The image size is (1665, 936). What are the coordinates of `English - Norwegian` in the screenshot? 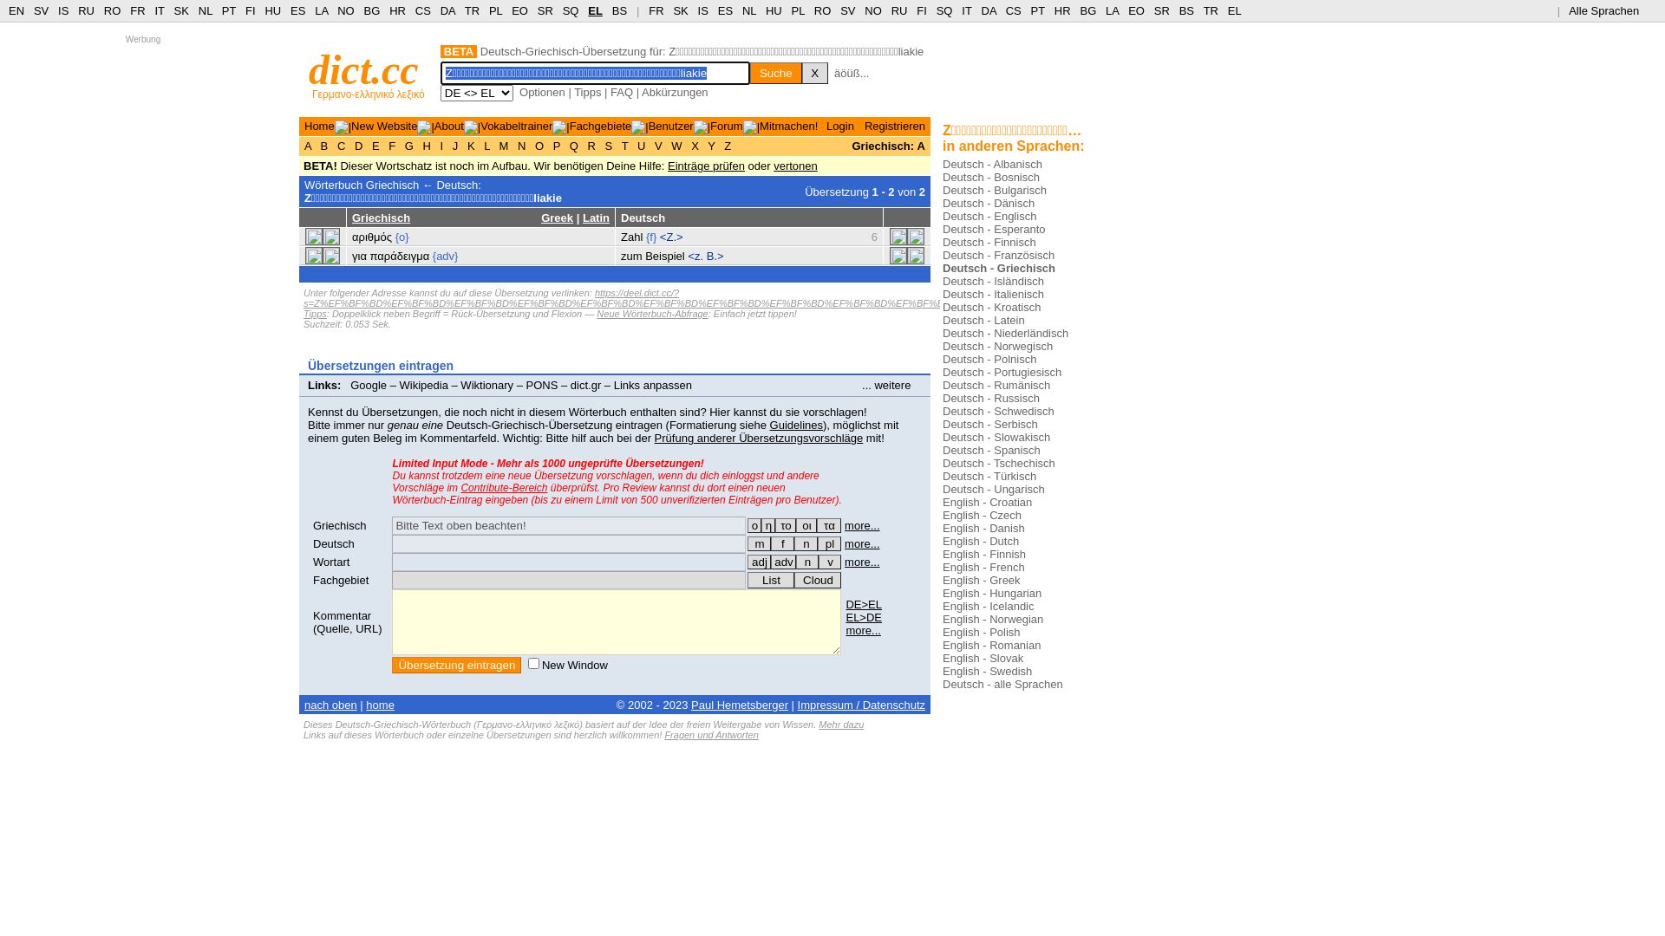 It's located at (993, 619).